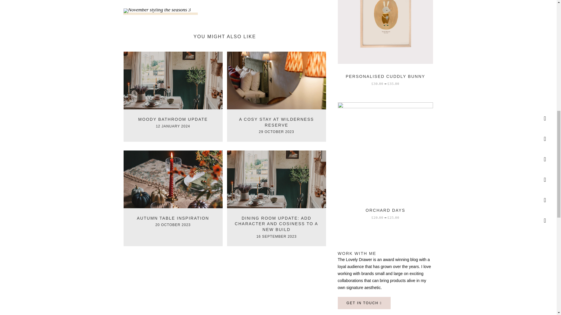 The image size is (561, 315). Describe the element at coordinates (173, 80) in the screenshot. I see `moody bathroom update` at that location.